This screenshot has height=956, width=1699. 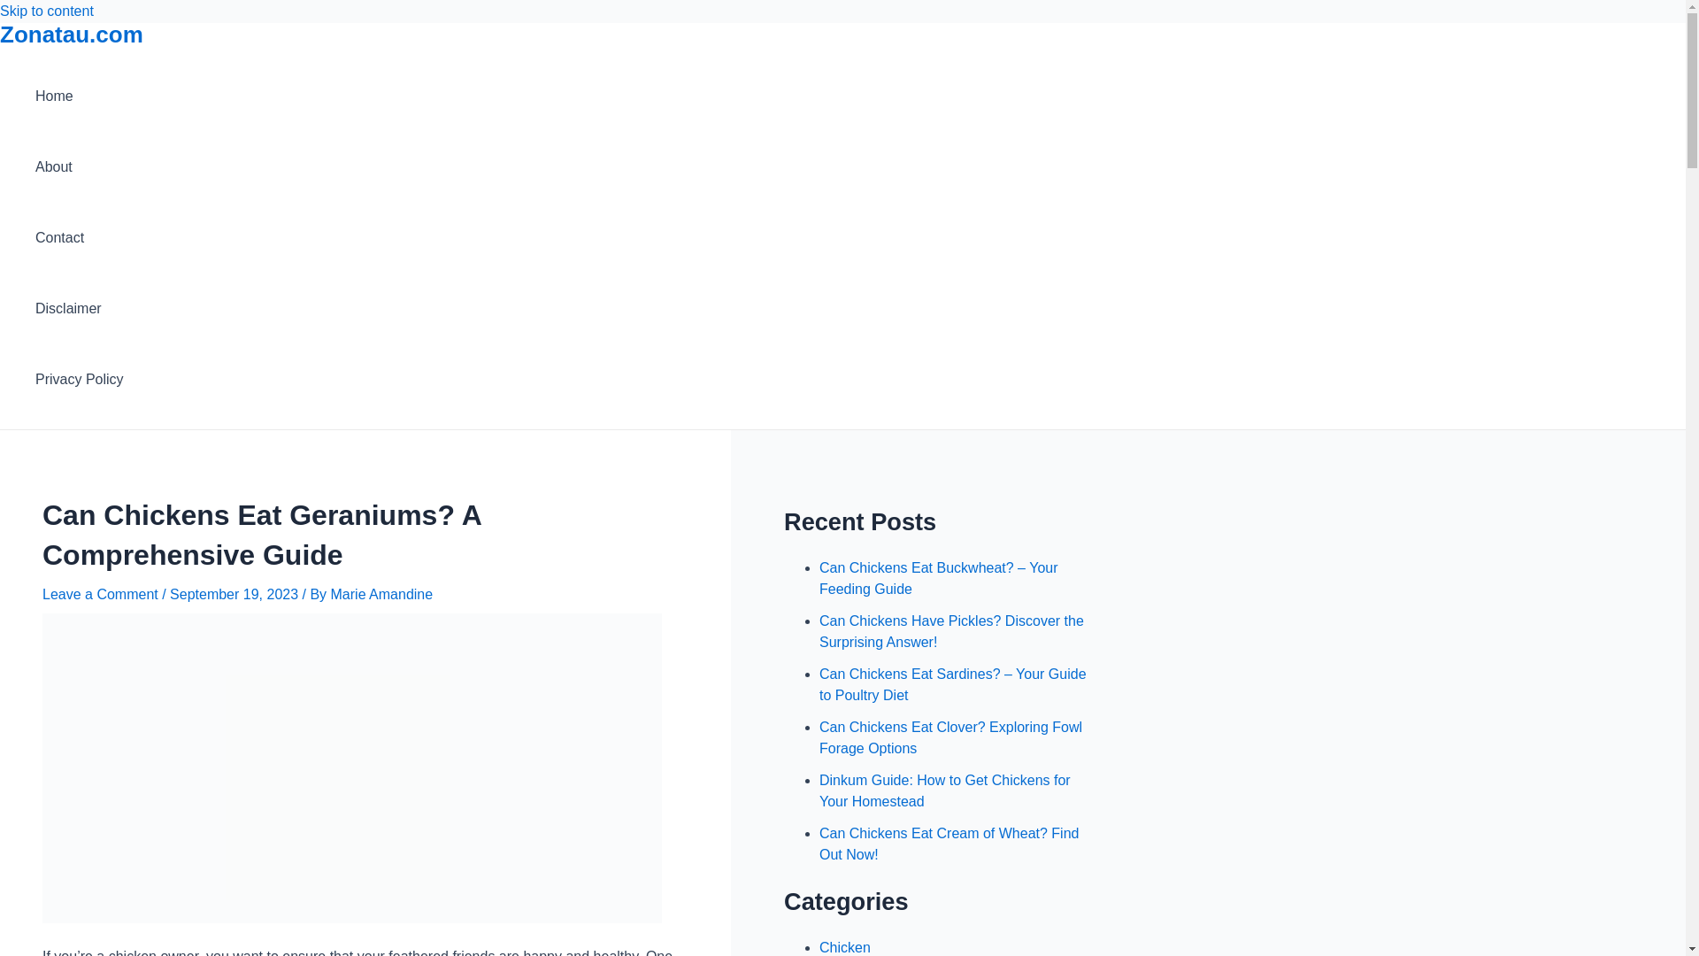 I want to click on Contact, so click(x=80, y=237).